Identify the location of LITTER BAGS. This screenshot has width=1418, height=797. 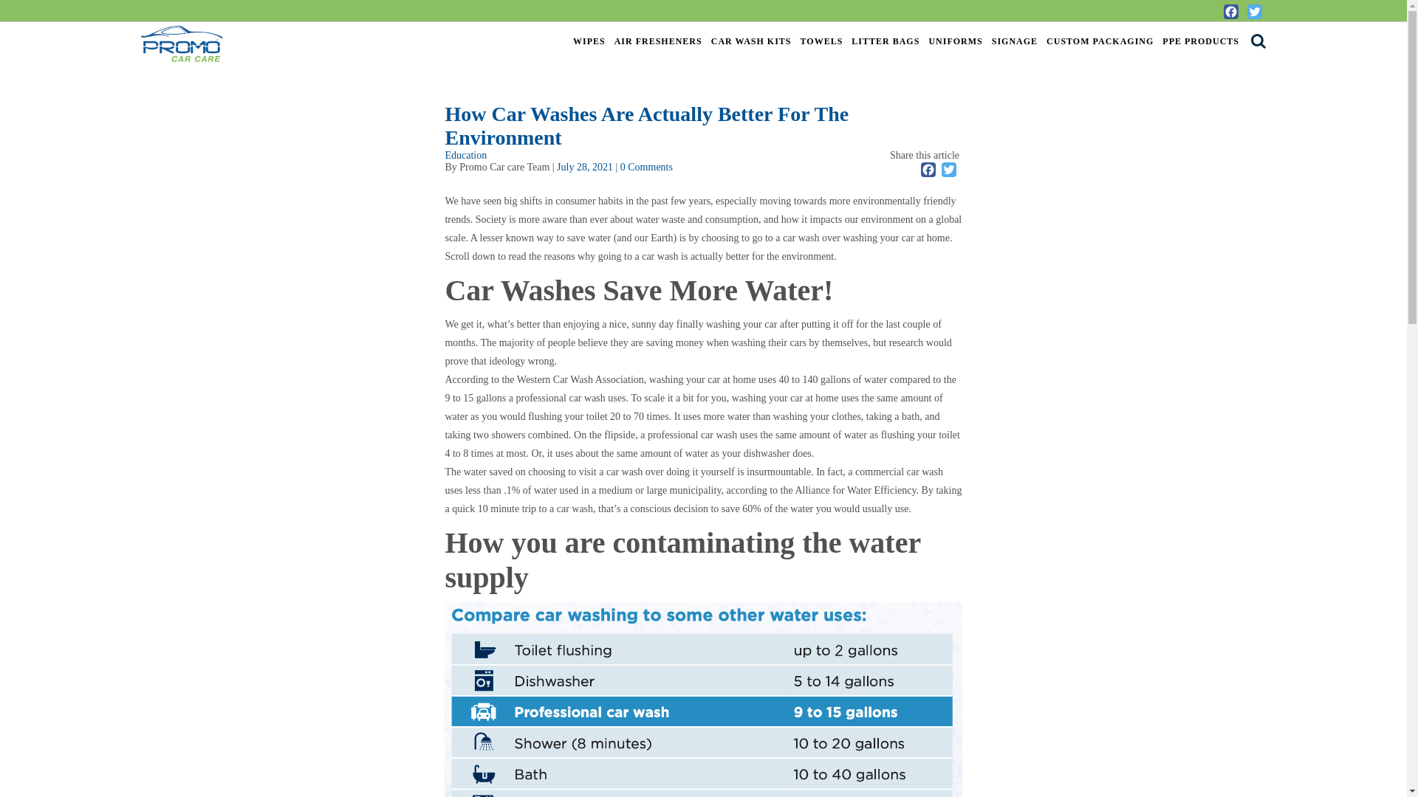
(885, 40).